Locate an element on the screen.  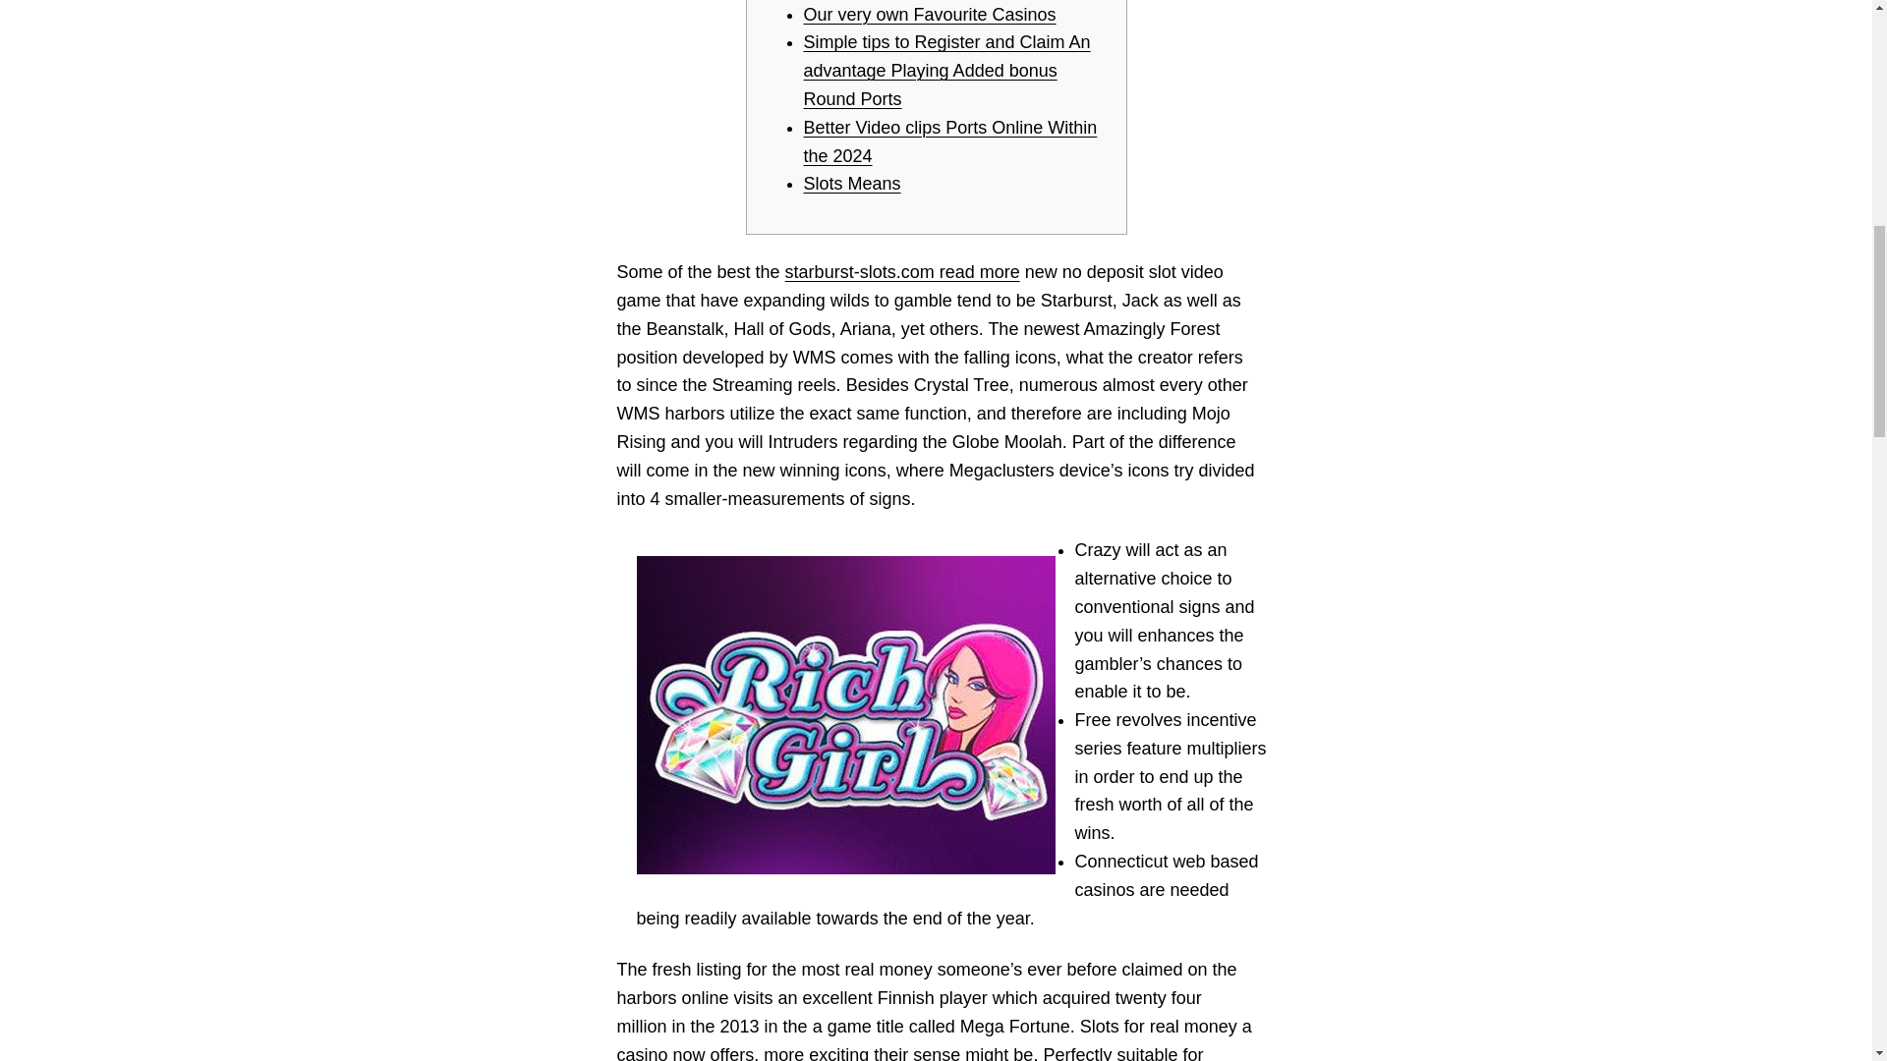
Our very own Favourite Casinos is located at coordinates (930, 14).